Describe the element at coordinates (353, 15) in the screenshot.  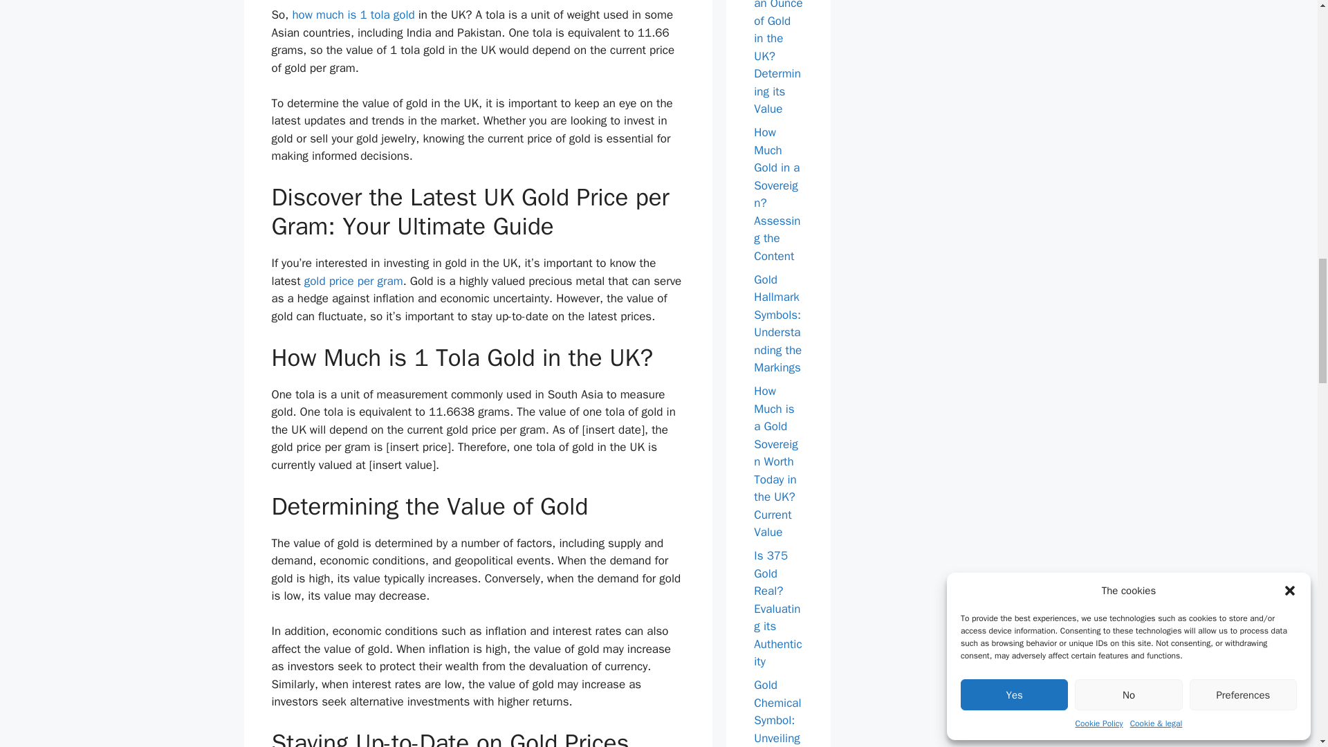
I see `how much is 1 tola gold` at that location.